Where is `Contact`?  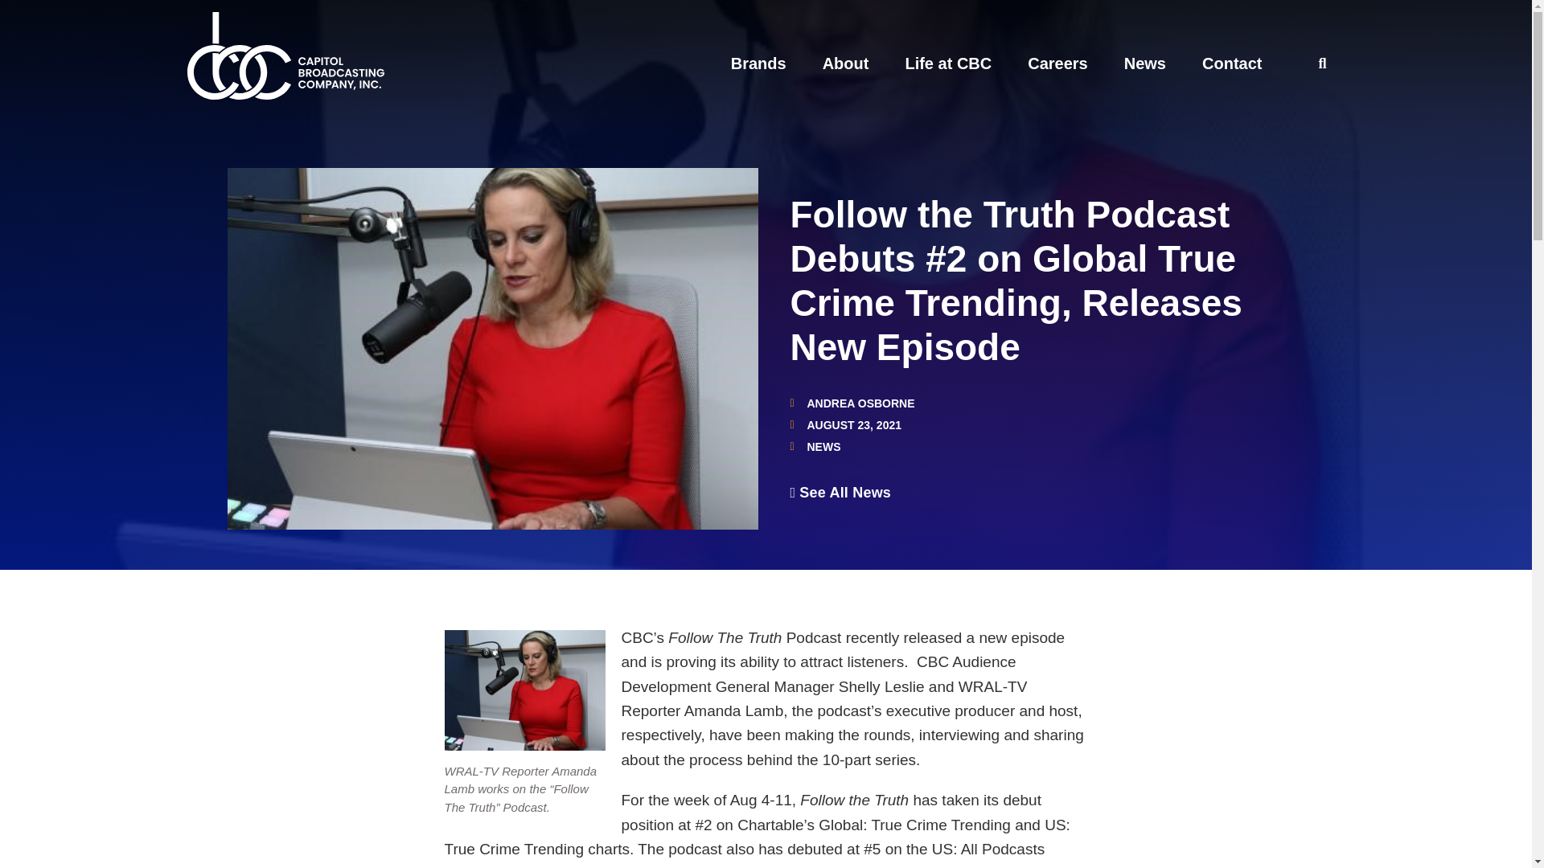 Contact is located at coordinates (1232, 63).